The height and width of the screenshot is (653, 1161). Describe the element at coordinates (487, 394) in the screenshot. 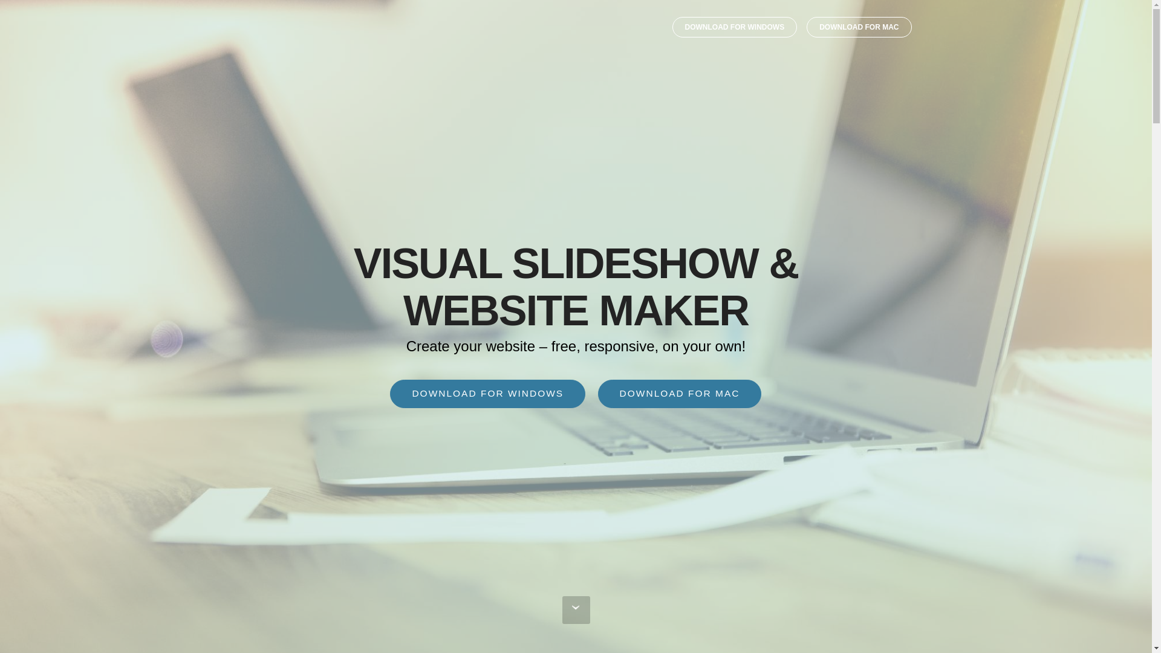

I see `DOWNLOAD FOR WINDOWS` at that location.